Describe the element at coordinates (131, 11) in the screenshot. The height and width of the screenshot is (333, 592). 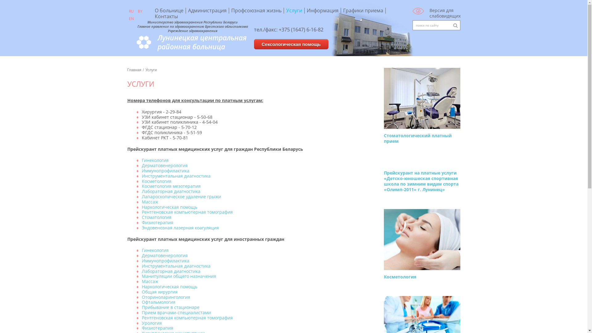
I see `RU` at that location.